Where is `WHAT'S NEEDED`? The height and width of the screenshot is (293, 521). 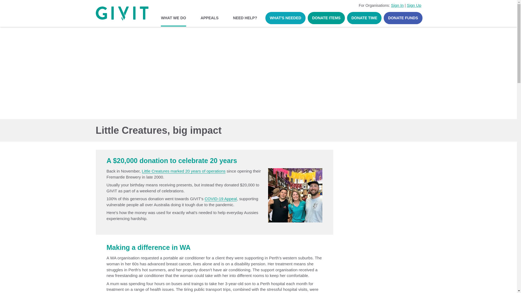 WHAT'S NEEDED is located at coordinates (285, 18).